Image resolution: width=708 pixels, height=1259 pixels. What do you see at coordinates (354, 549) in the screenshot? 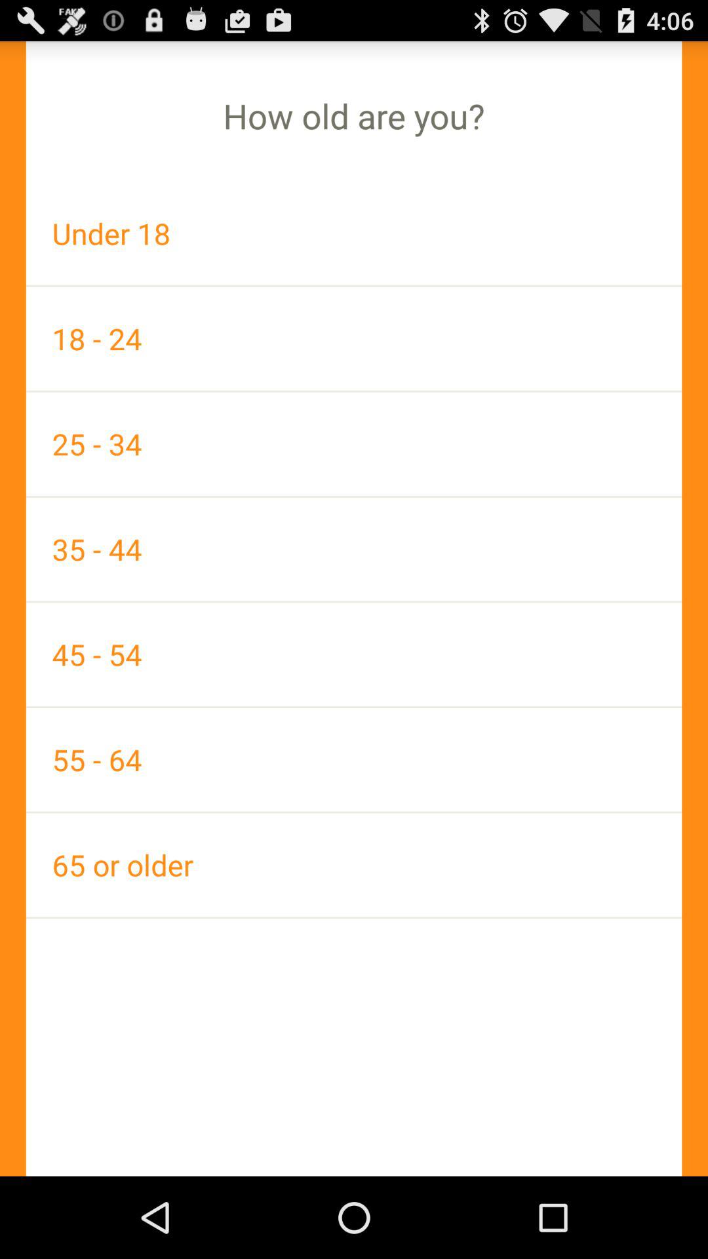
I see `open the item below the 25 - 34 app` at bounding box center [354, 549].